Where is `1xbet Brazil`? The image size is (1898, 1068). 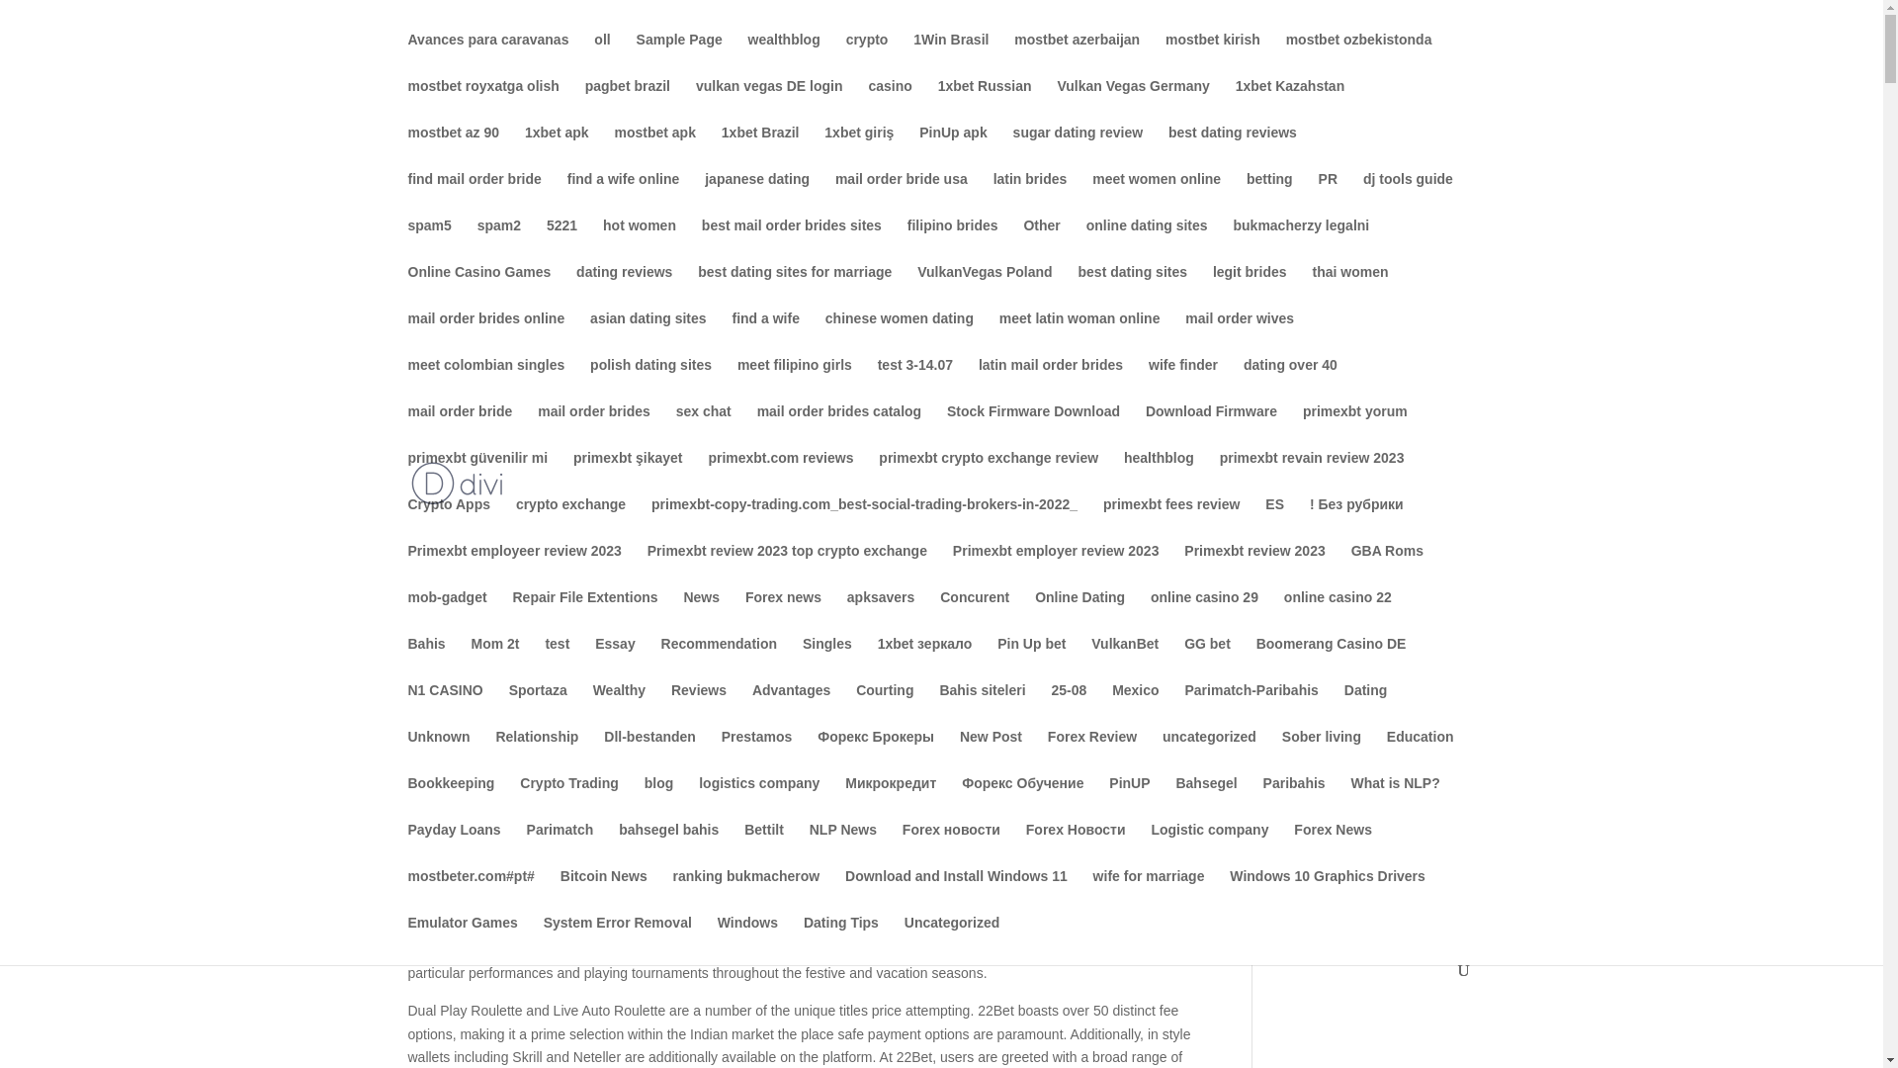
1xbet Brazil is located at coordinates (759, 148).